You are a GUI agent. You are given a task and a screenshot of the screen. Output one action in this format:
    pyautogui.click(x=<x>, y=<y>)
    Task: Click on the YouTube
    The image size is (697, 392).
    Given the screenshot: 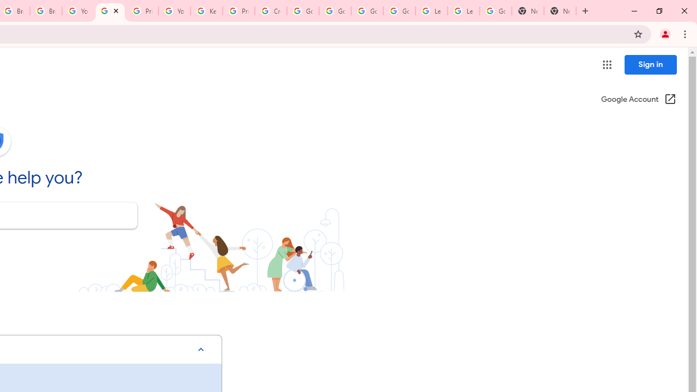 What is the action you would take?
    pyautogui.click(x=174, y=11)
    